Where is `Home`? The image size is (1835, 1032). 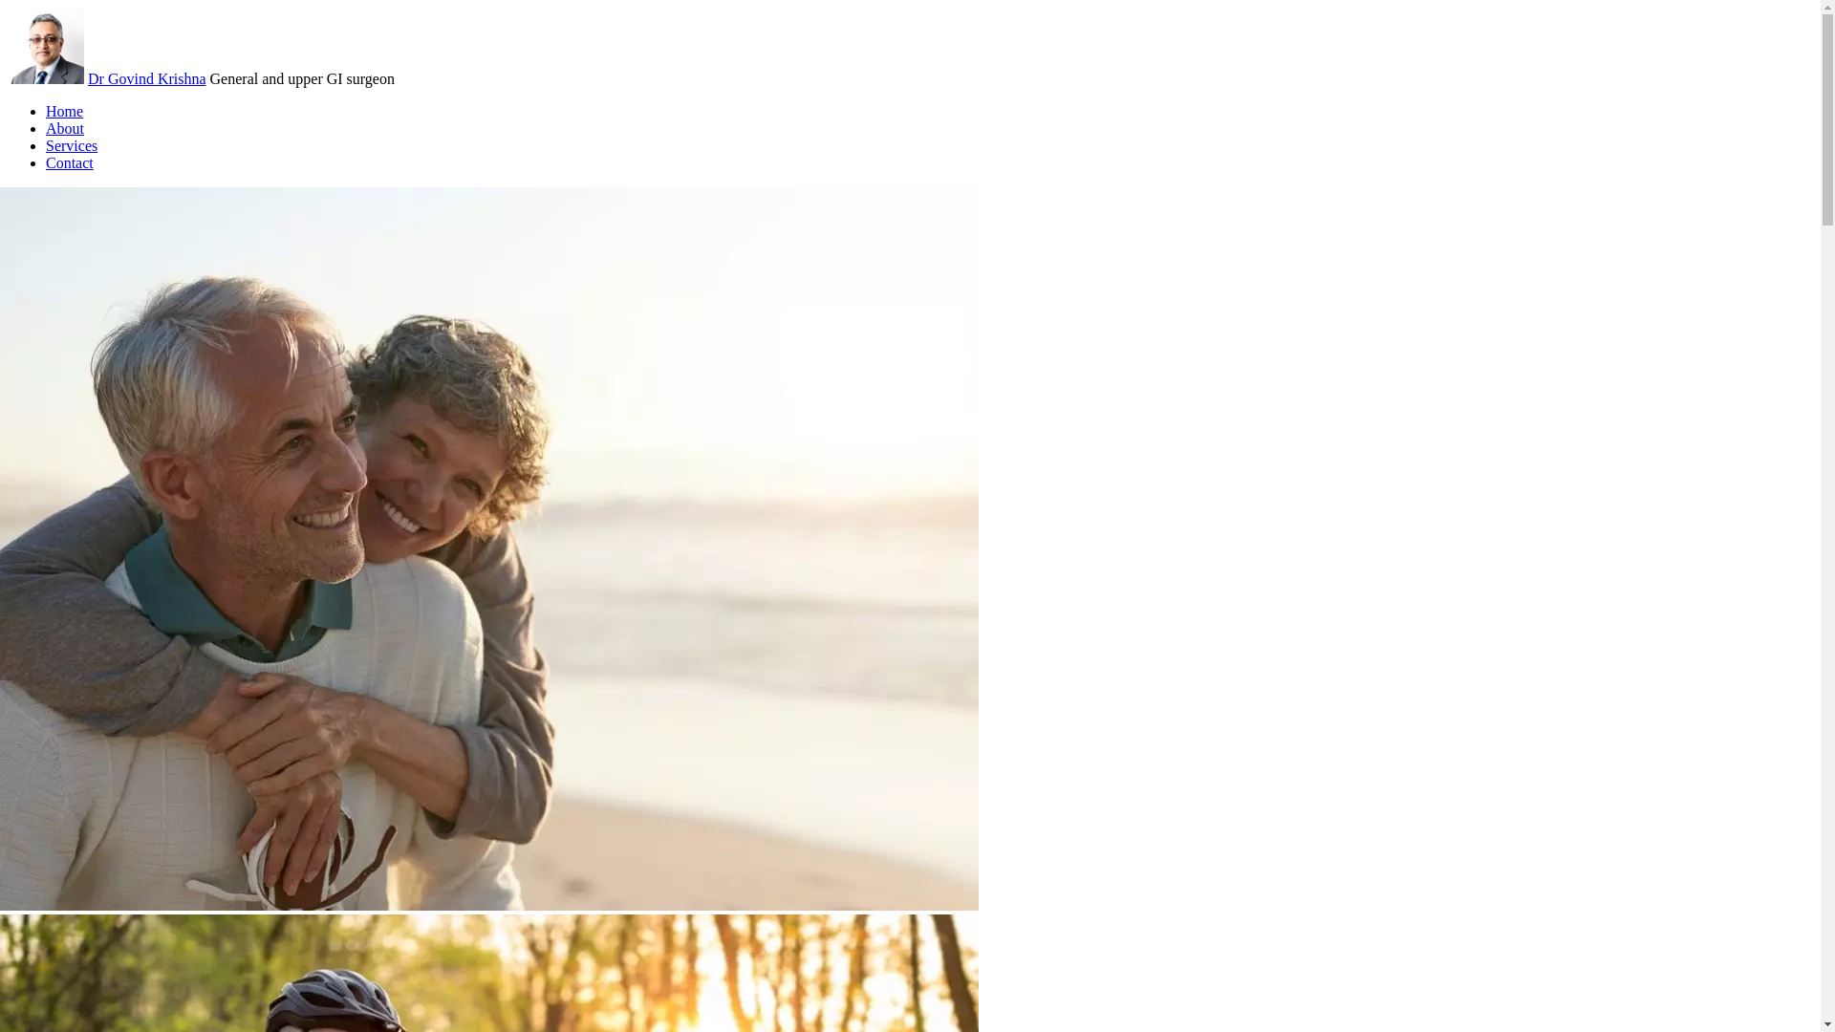 Home is located at coordinates (65, 111).